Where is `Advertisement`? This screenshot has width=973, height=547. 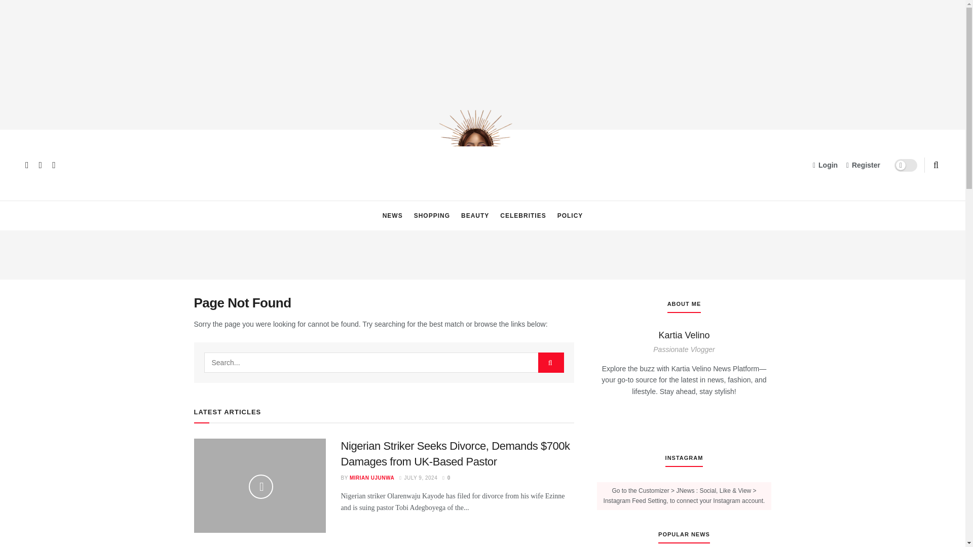
Advertisement is located at coordinates (483, 253).